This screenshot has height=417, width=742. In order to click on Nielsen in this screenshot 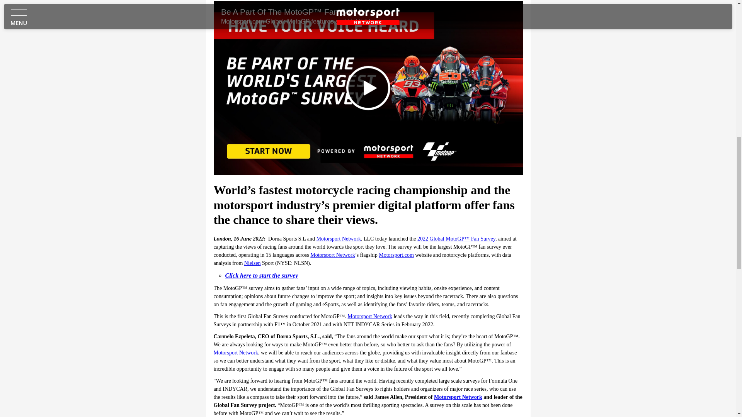, I will do `click(252, 263)`.